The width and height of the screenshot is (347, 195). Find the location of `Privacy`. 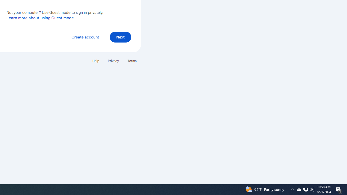

Privacy is located at coordinates (113, 61).